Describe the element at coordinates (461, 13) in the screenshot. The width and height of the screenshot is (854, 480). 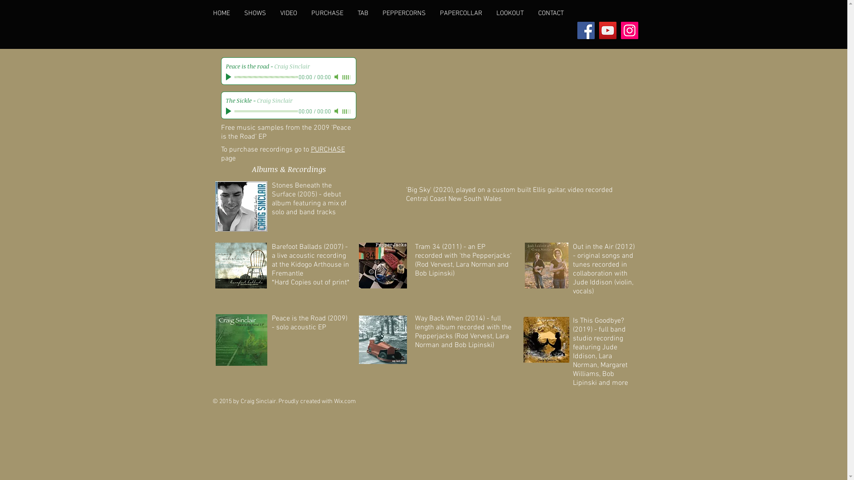
I see `PAPERCOLLAR` at that location.